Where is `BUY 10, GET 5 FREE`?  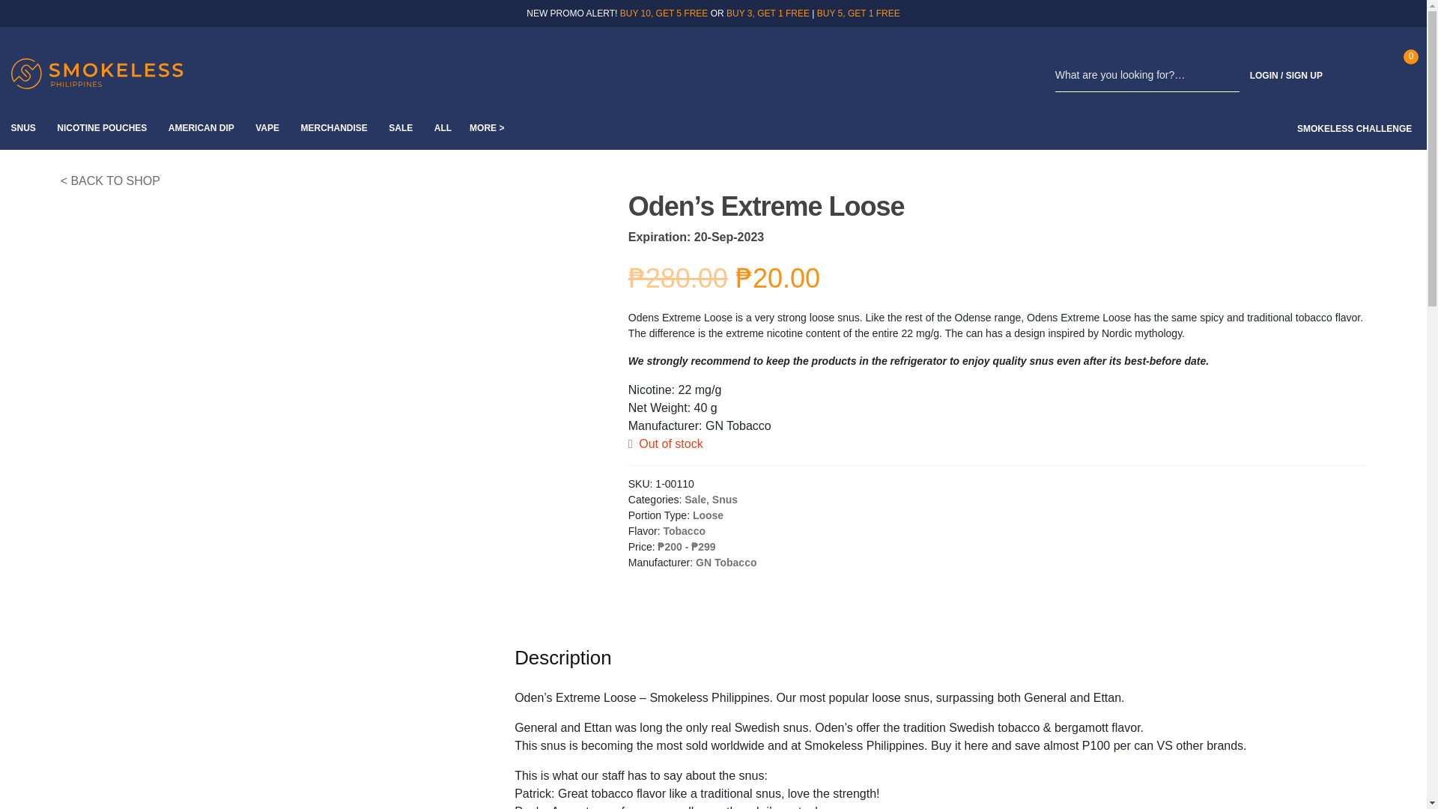 BUY 10, GET 5 FREE is located at coordinates (664, 13).